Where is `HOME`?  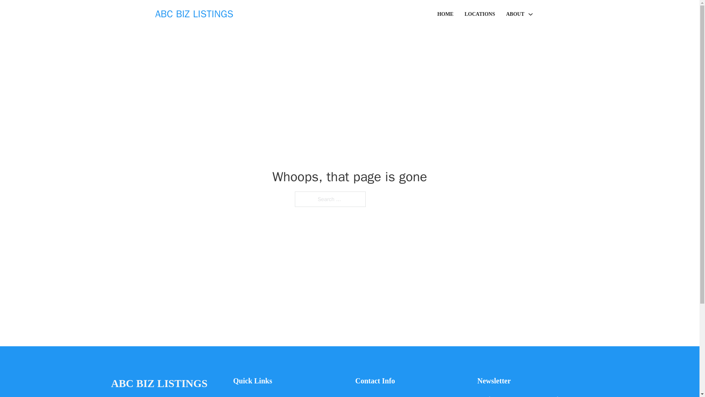 HOME is located at coordinates (445, 14).